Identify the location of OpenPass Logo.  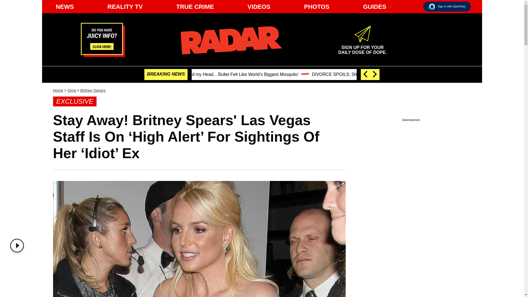
(316, 7).